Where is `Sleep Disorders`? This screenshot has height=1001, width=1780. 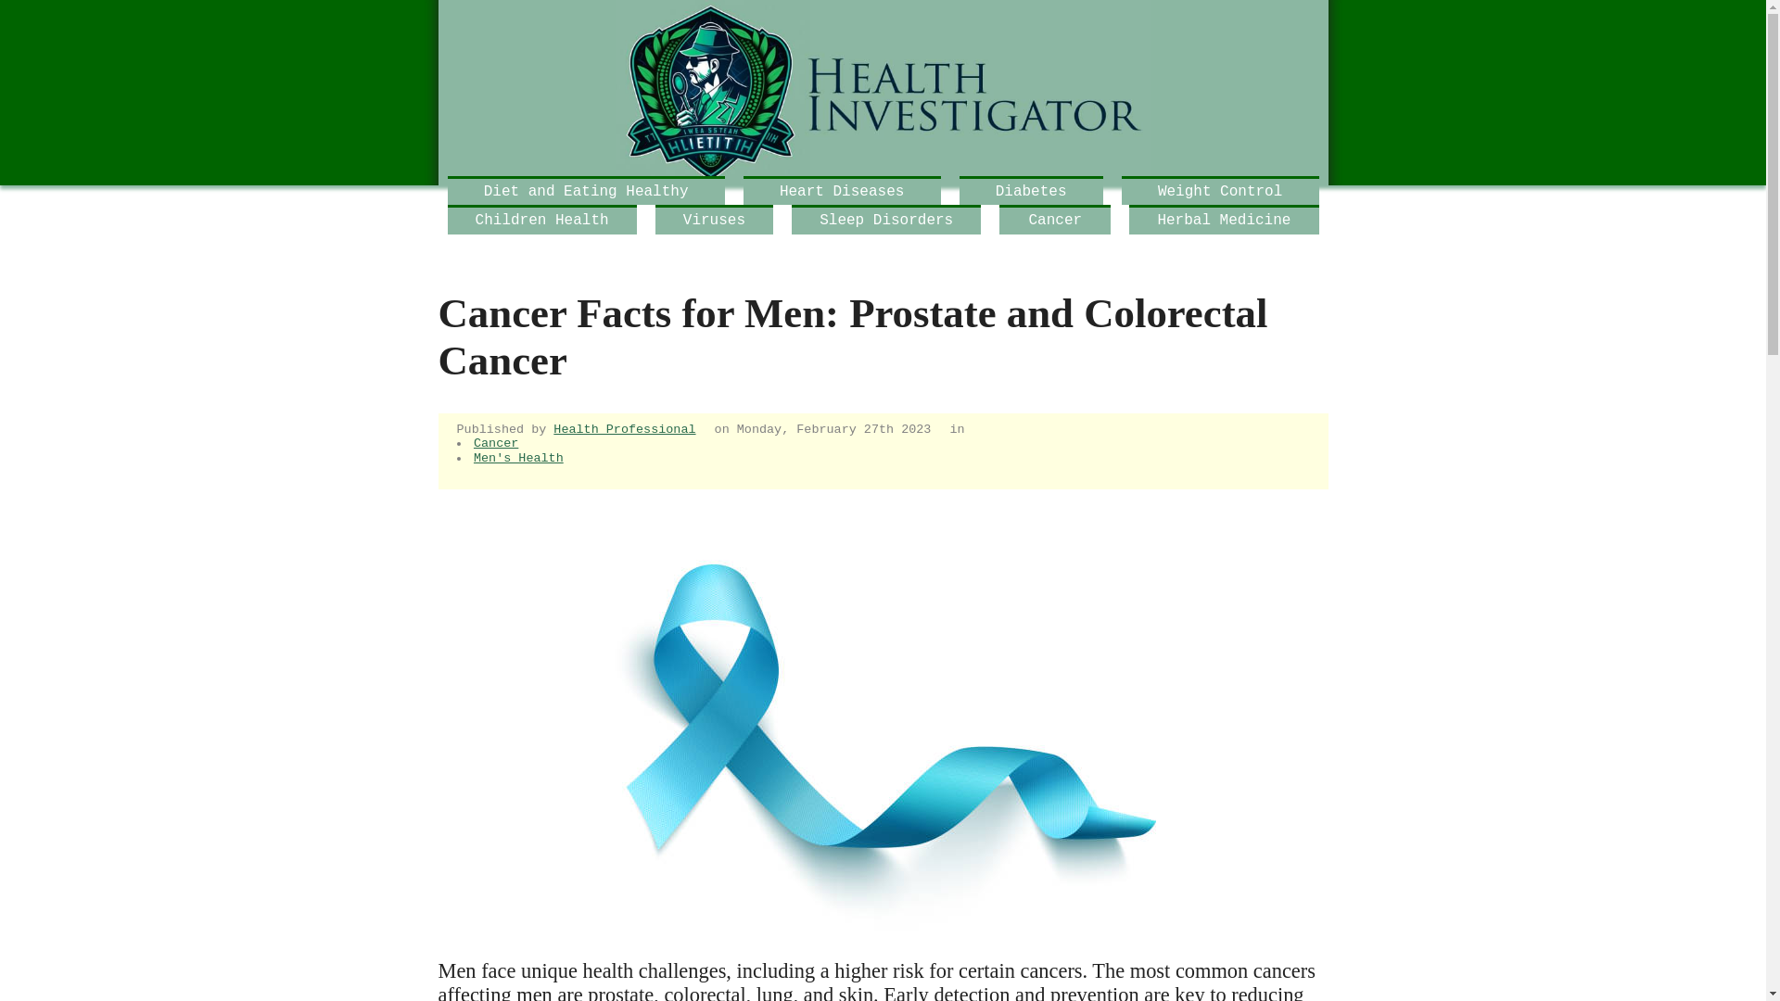
Sleep Disorders is located at coordinates (886, 219).